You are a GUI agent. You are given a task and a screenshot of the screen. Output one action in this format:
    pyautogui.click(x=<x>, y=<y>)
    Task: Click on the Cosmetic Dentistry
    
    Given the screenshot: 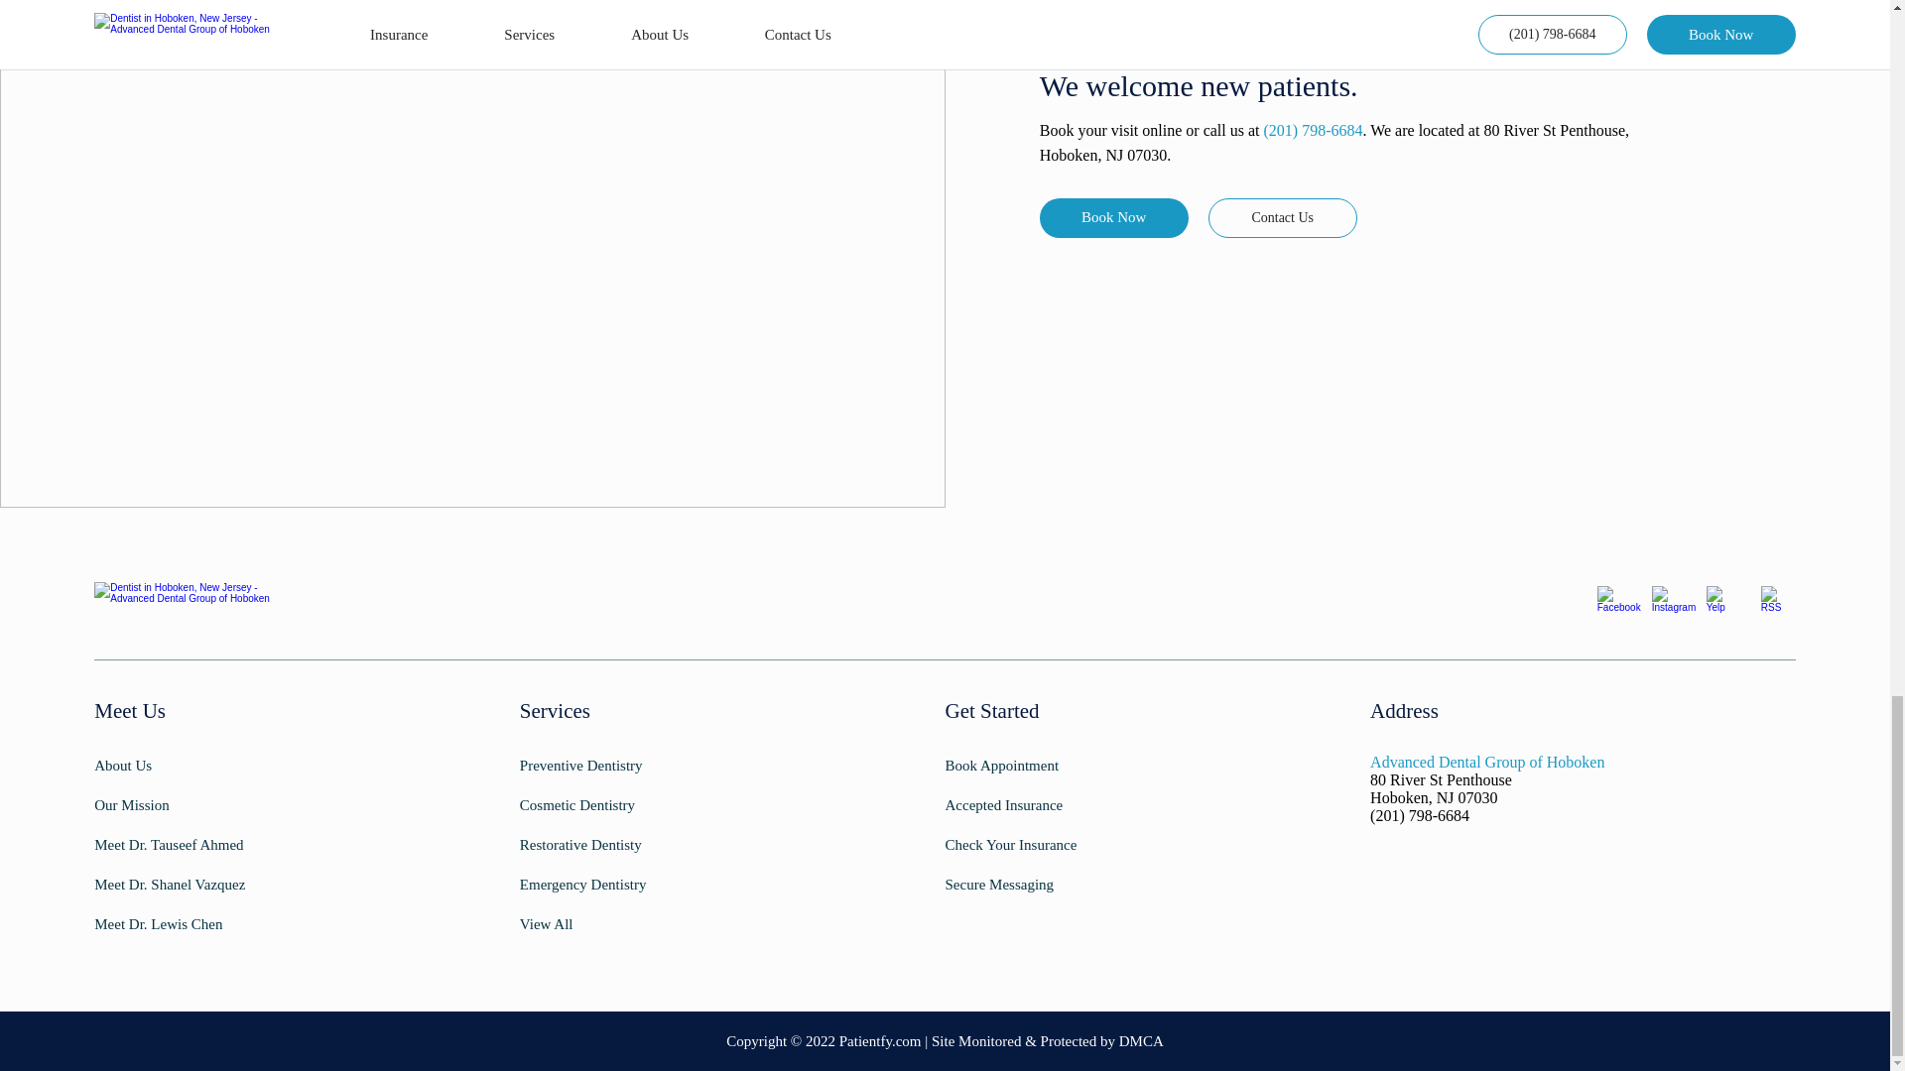 What is the action you would take?
    pyautogui.click(x=619, y=805)
    